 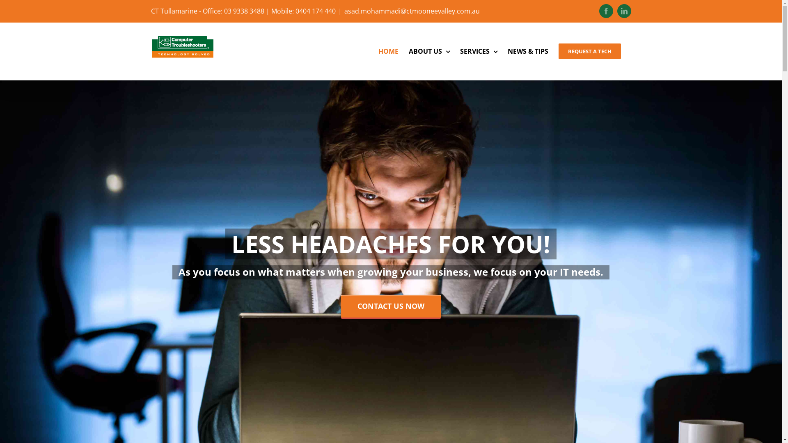 I want to click on SERVICES, so click(x=479, y=51).